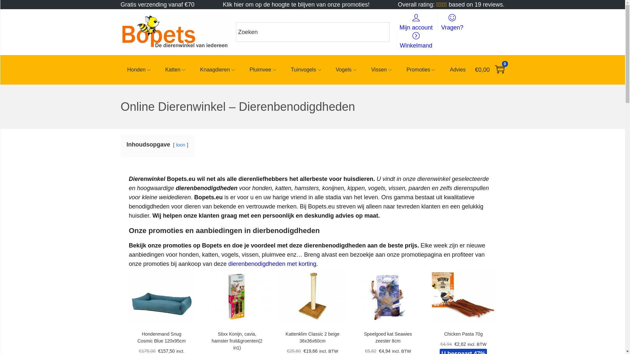 The image size is (630, 354). What do you see at coordinates (161, 338) in the screenshot?
I see `Hondenmand Snug Cosmic Blue 120x95cm` at bounding box center [161, 338].